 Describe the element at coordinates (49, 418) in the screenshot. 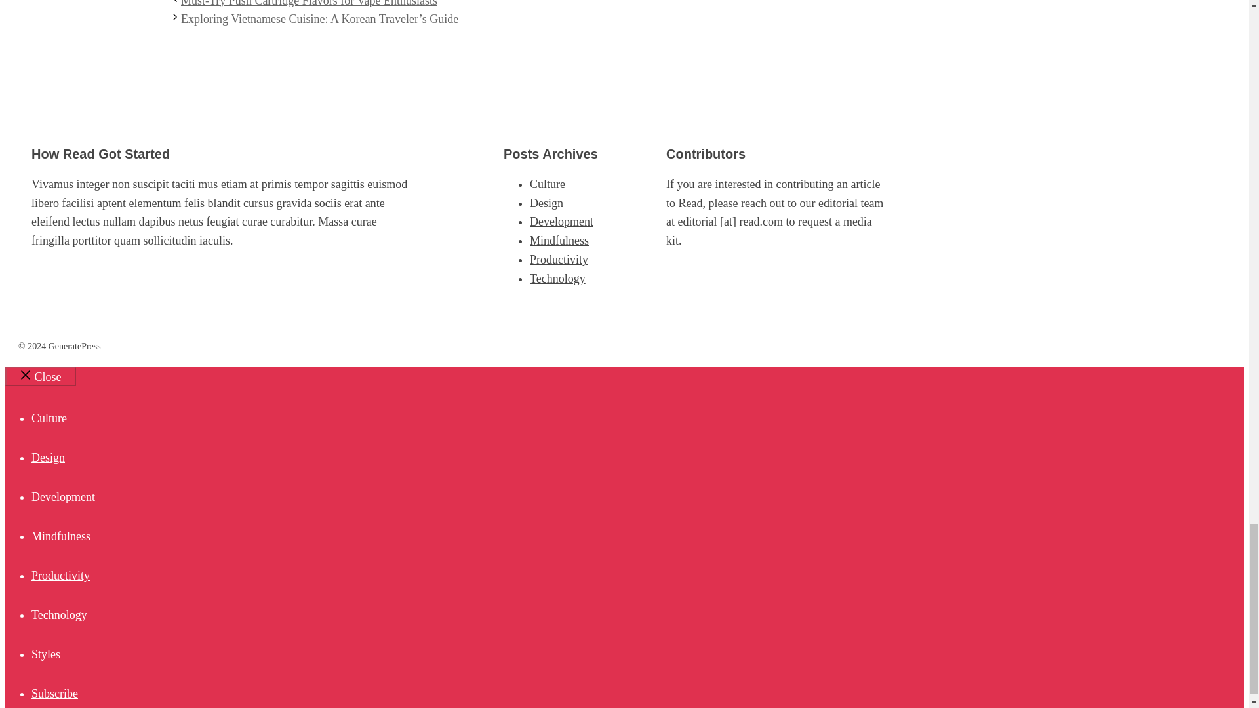

I see `Culture` at that location.